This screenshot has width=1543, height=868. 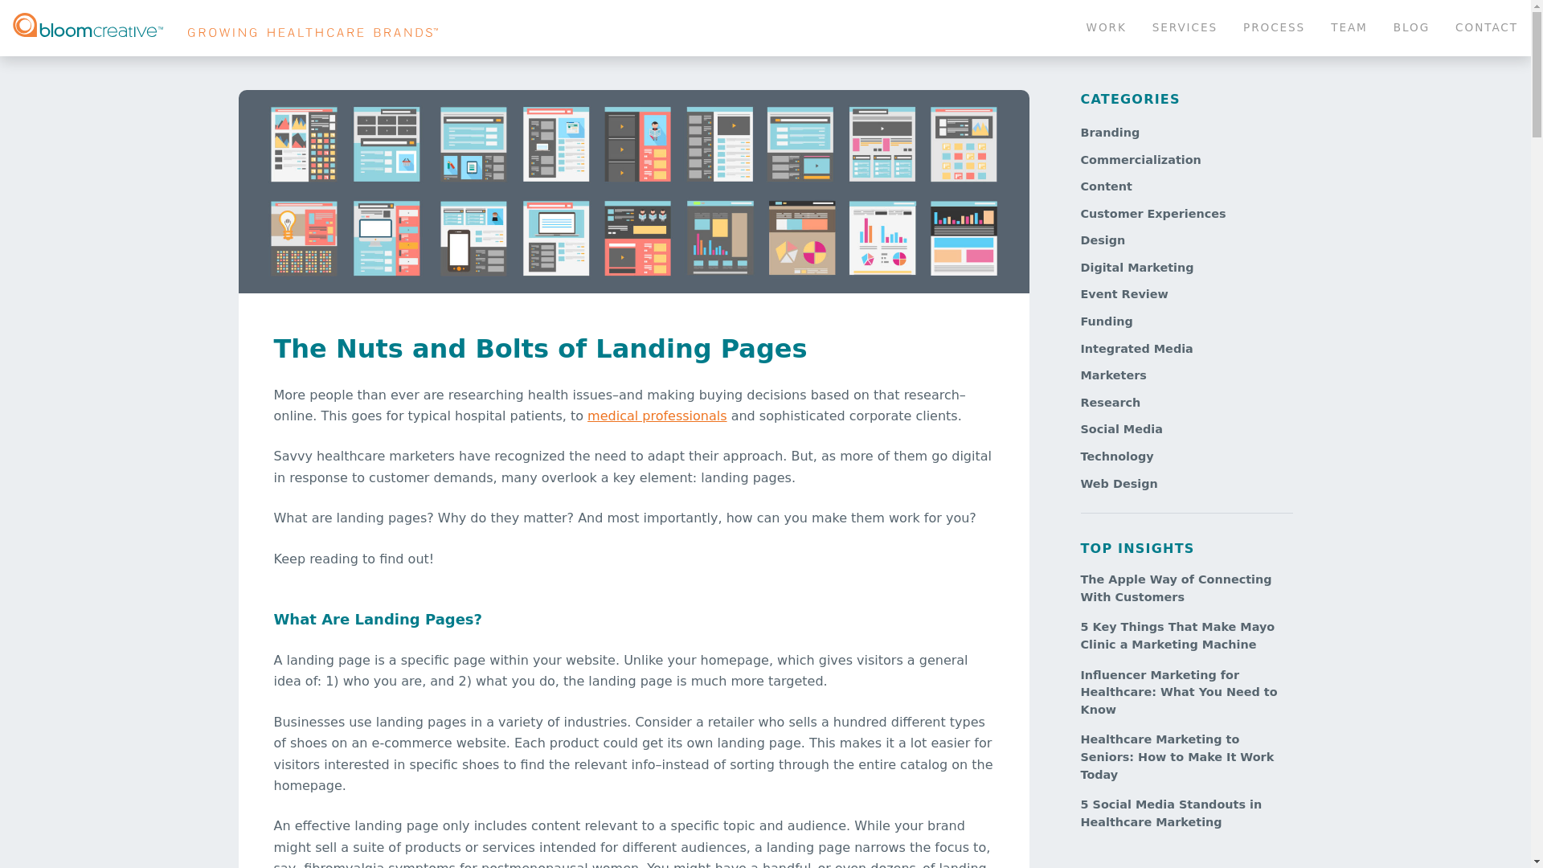 I want to click on Event Review, so click(x=1152, y=214).